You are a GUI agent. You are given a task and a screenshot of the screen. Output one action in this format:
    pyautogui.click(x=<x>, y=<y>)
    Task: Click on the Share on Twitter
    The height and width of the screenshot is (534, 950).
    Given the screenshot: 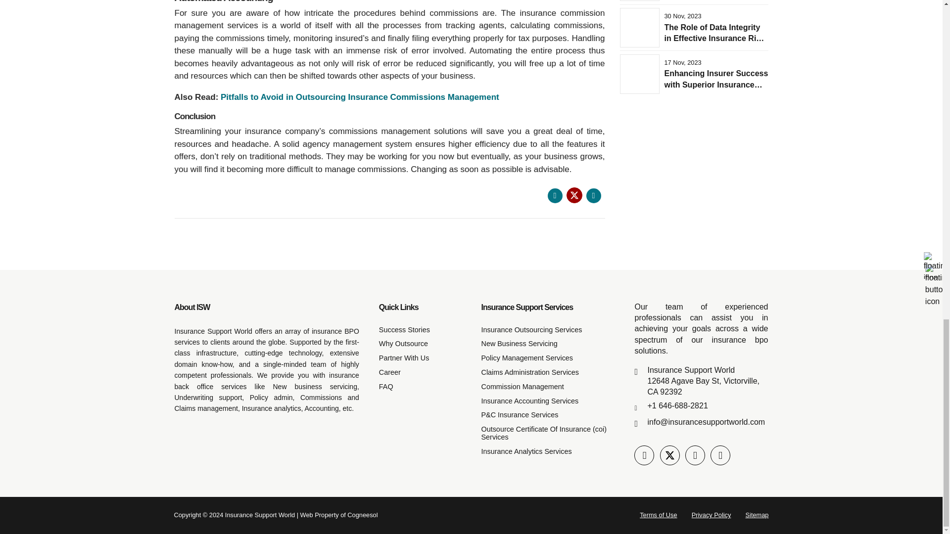 What is the action you would take?
    pyautogui.click(x=574, y=195)
    